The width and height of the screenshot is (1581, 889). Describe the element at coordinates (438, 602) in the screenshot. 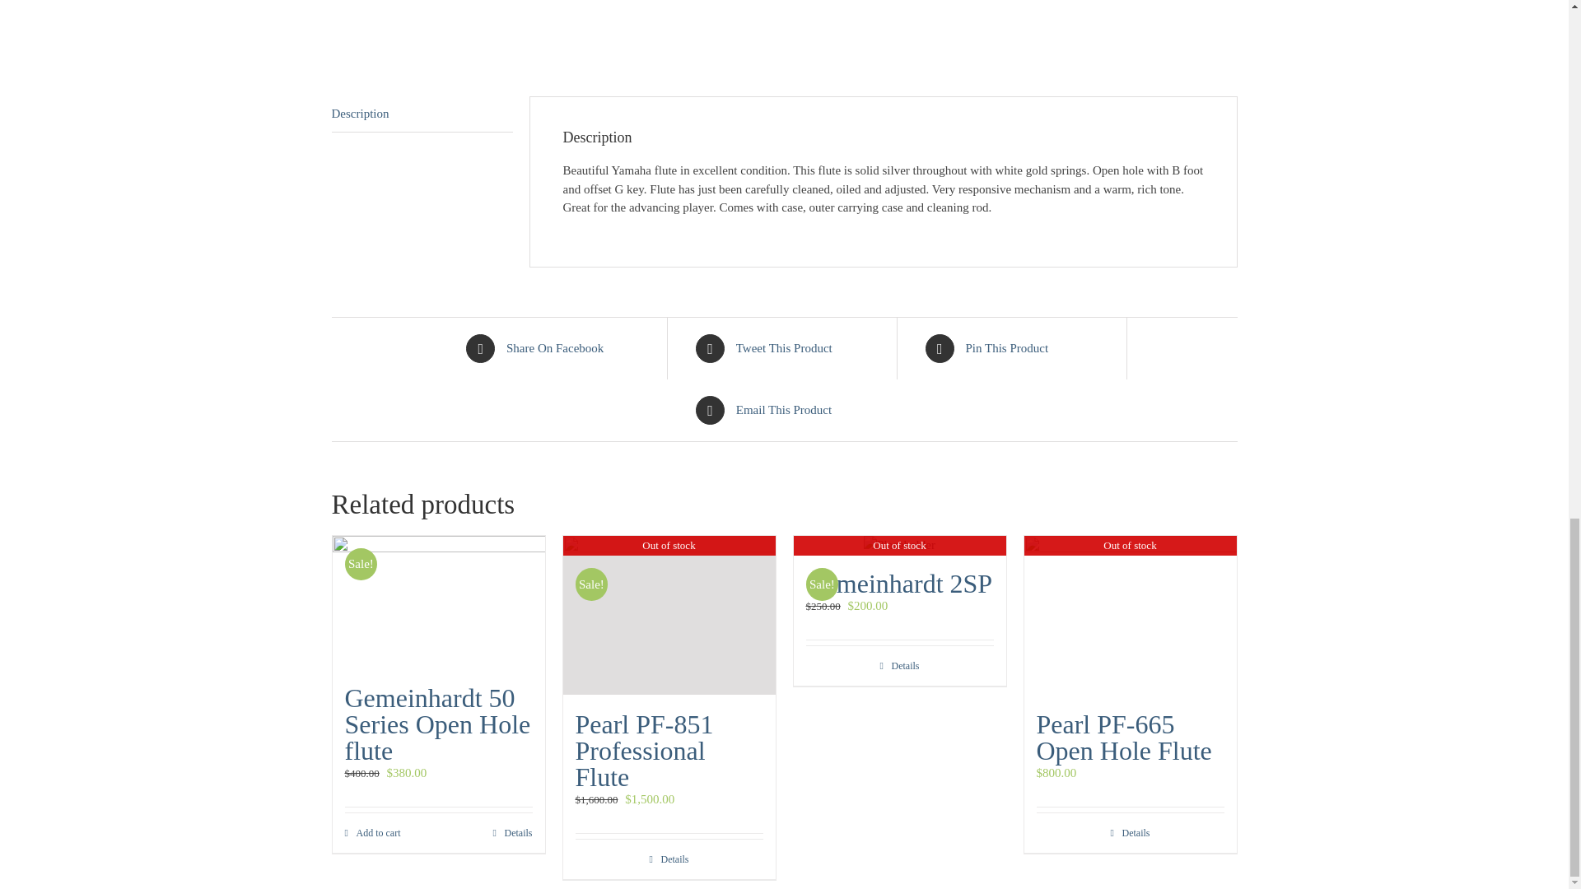

I see `Details` at that location.